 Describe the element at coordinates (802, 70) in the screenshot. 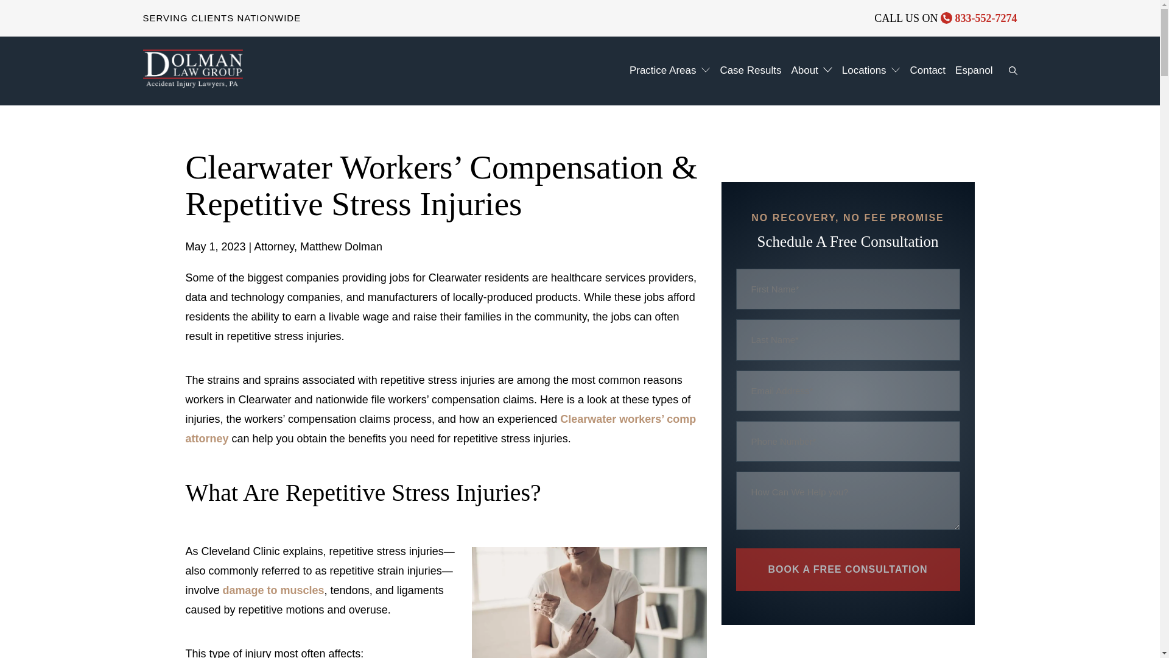

I see `About` at that location.